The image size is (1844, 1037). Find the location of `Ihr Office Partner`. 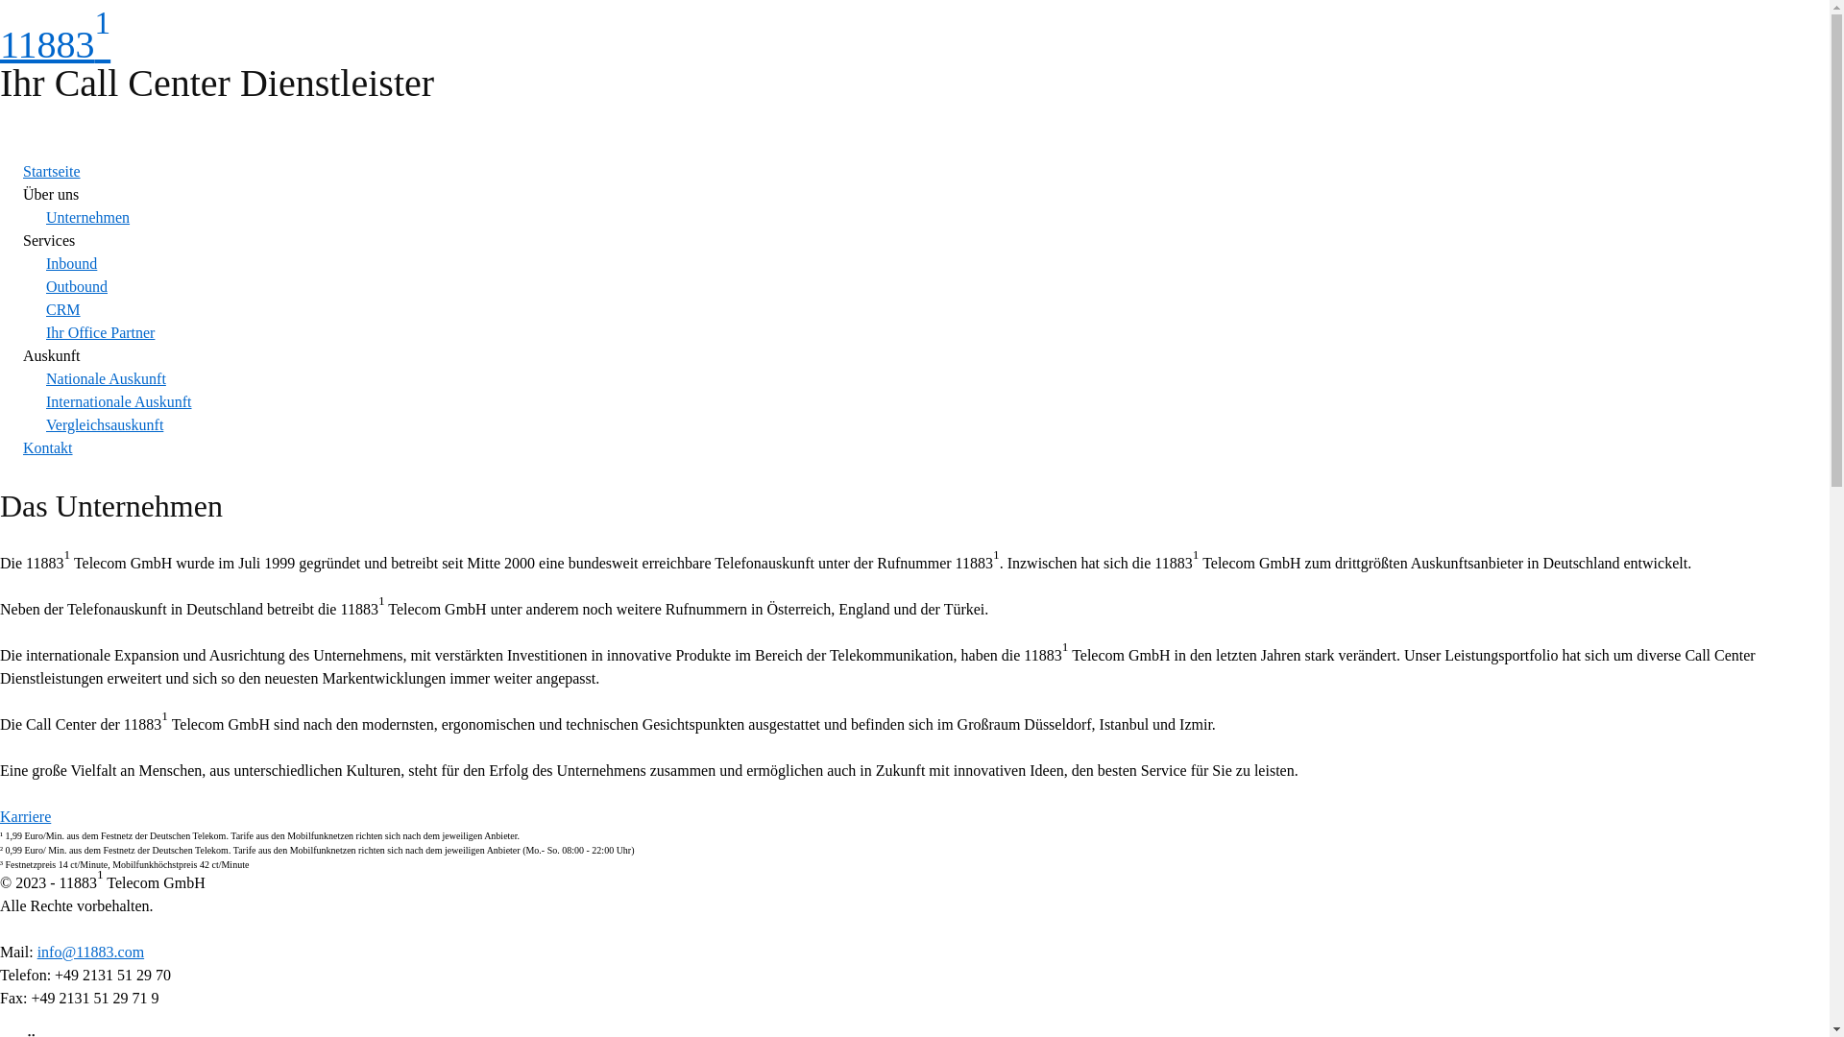

Ihr Office Partner is located at coordinates (100, 332).